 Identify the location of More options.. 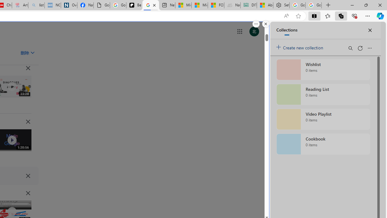
(256, 24).